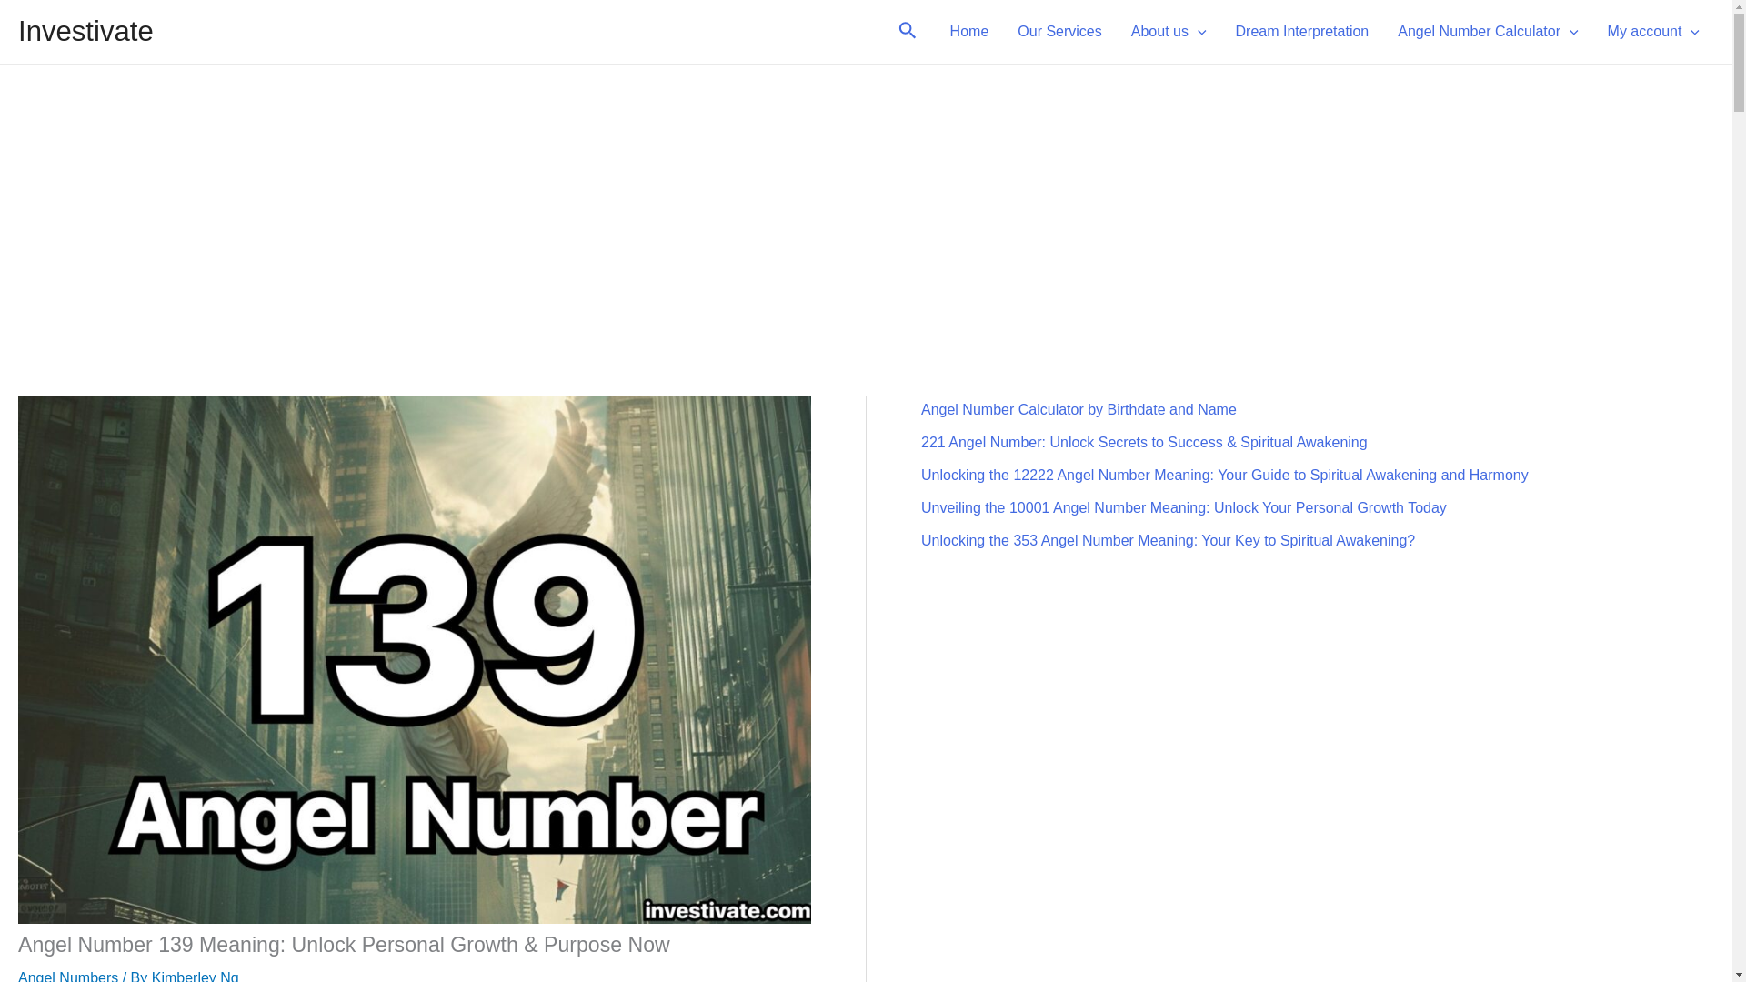  I want to click on Investivate, so click(85, 31).